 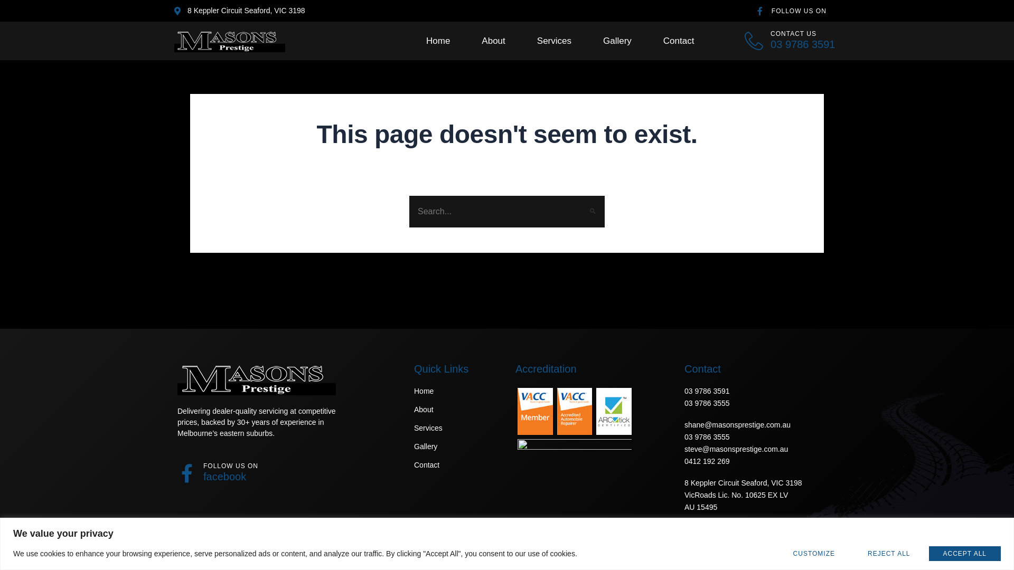 What do you see at coordinates (456, 465) in the screenshot?
I see `Contact` at bounding box center [456, 465].